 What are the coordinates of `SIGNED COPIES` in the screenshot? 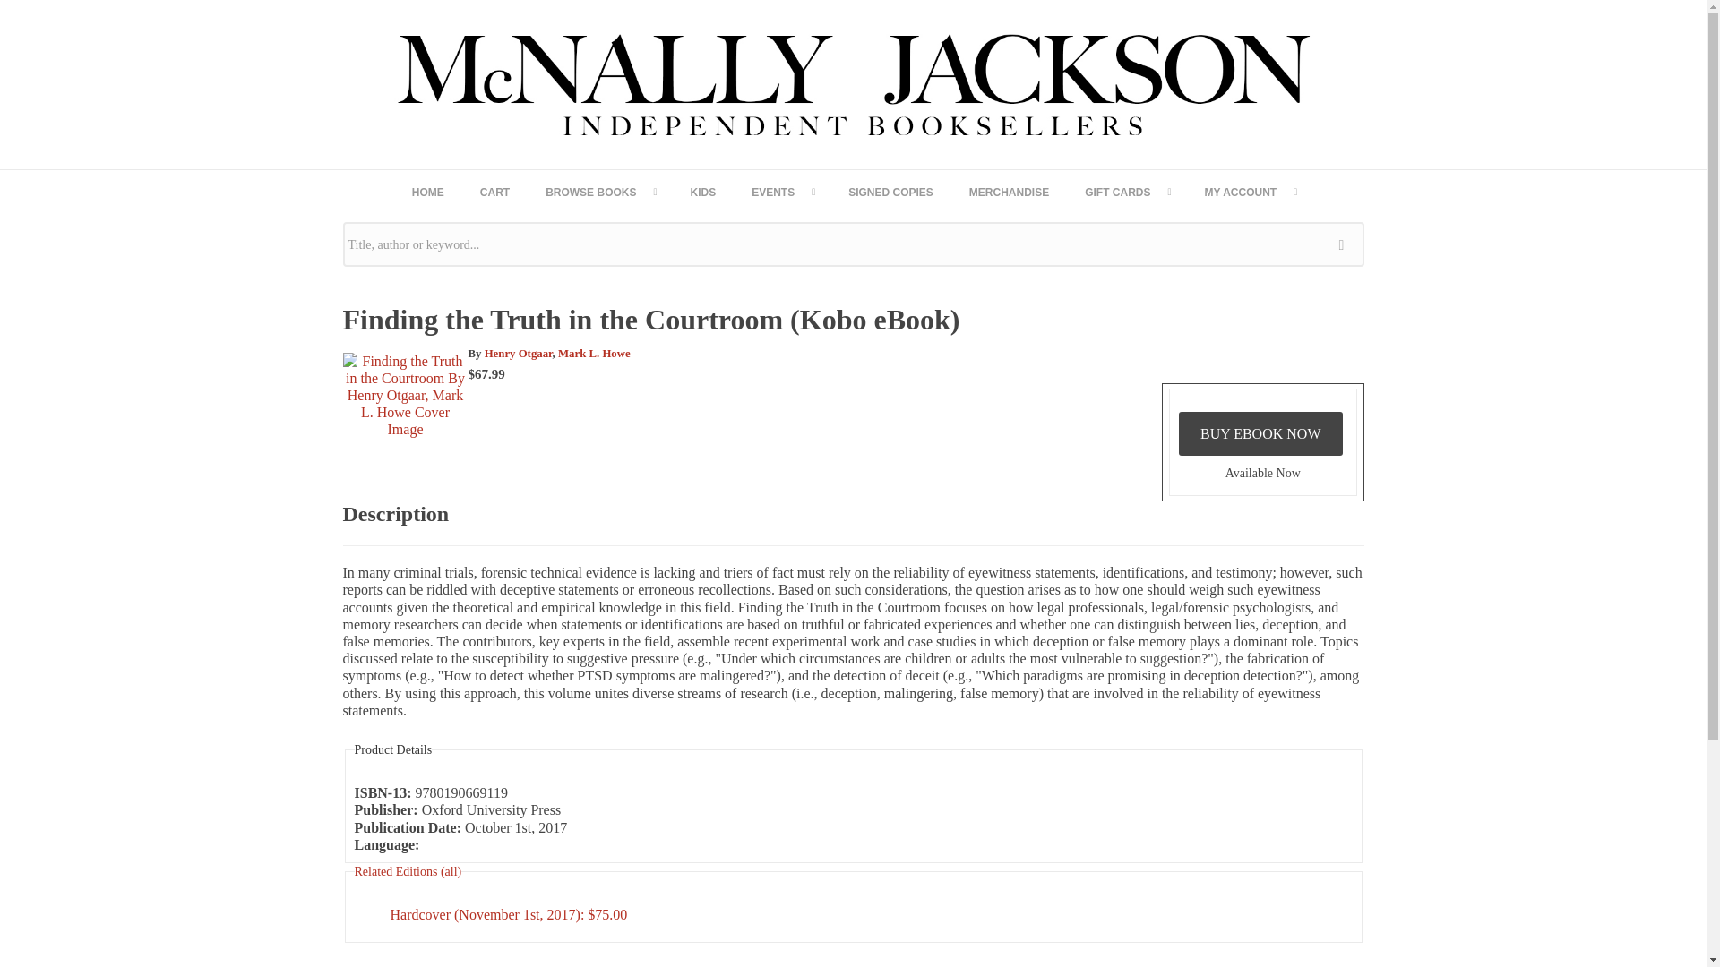 It's located at (890, 192).